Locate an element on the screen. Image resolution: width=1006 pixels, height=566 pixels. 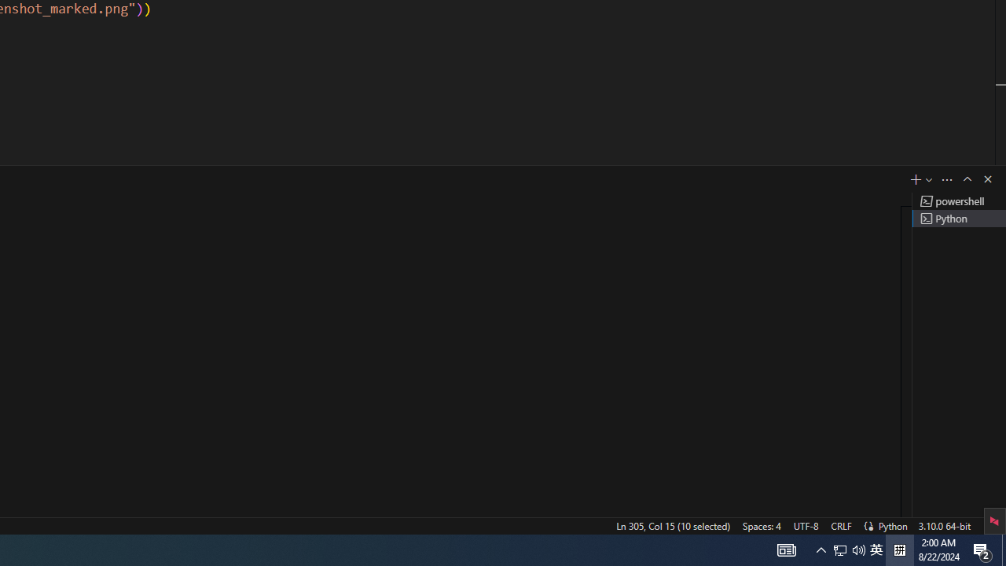
Terminal 5 Python is located at coordinates (959, 219).